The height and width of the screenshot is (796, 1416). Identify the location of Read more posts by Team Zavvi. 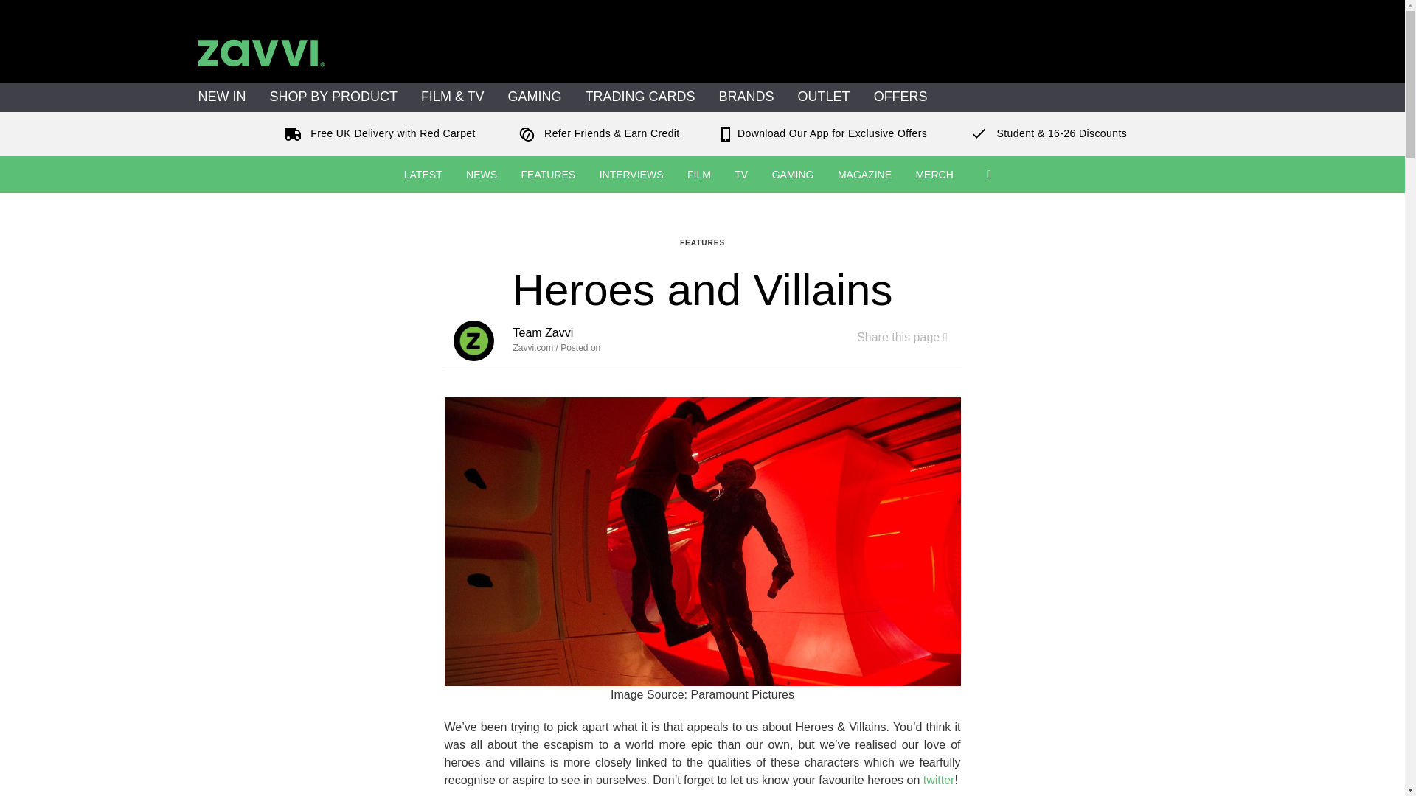
(543, 332).